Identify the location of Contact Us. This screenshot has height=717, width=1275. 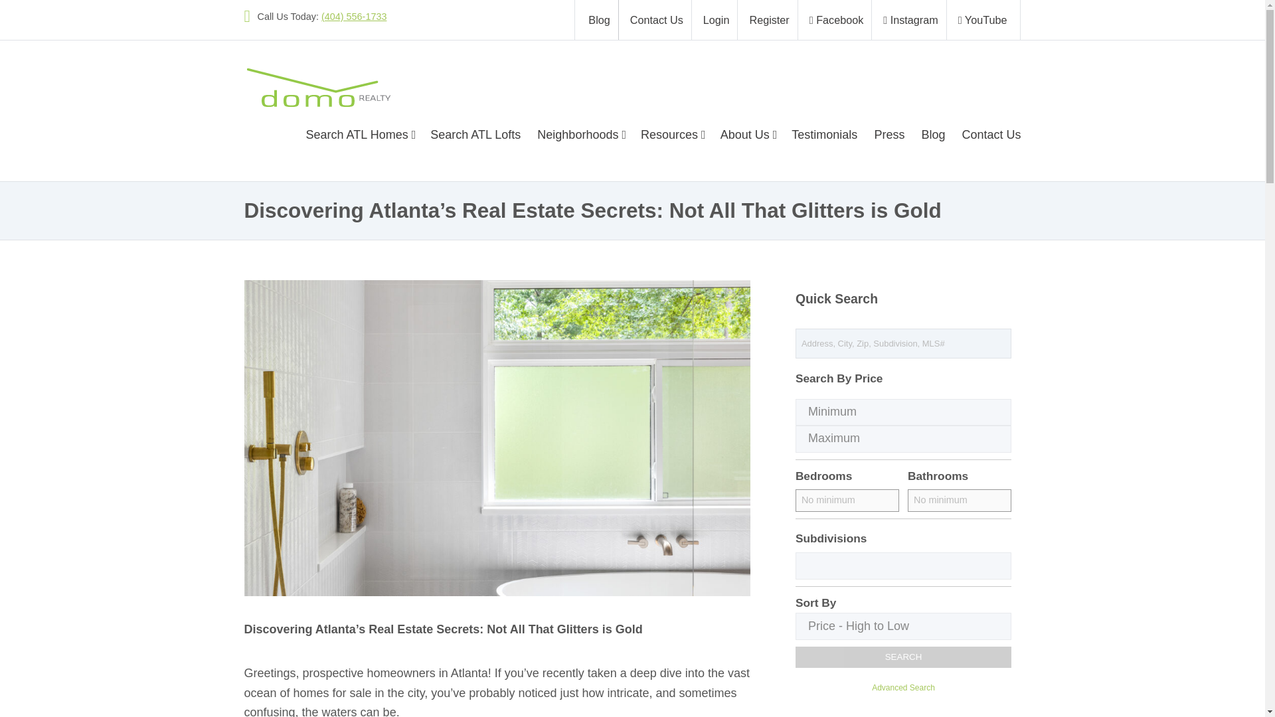
(657, 20).